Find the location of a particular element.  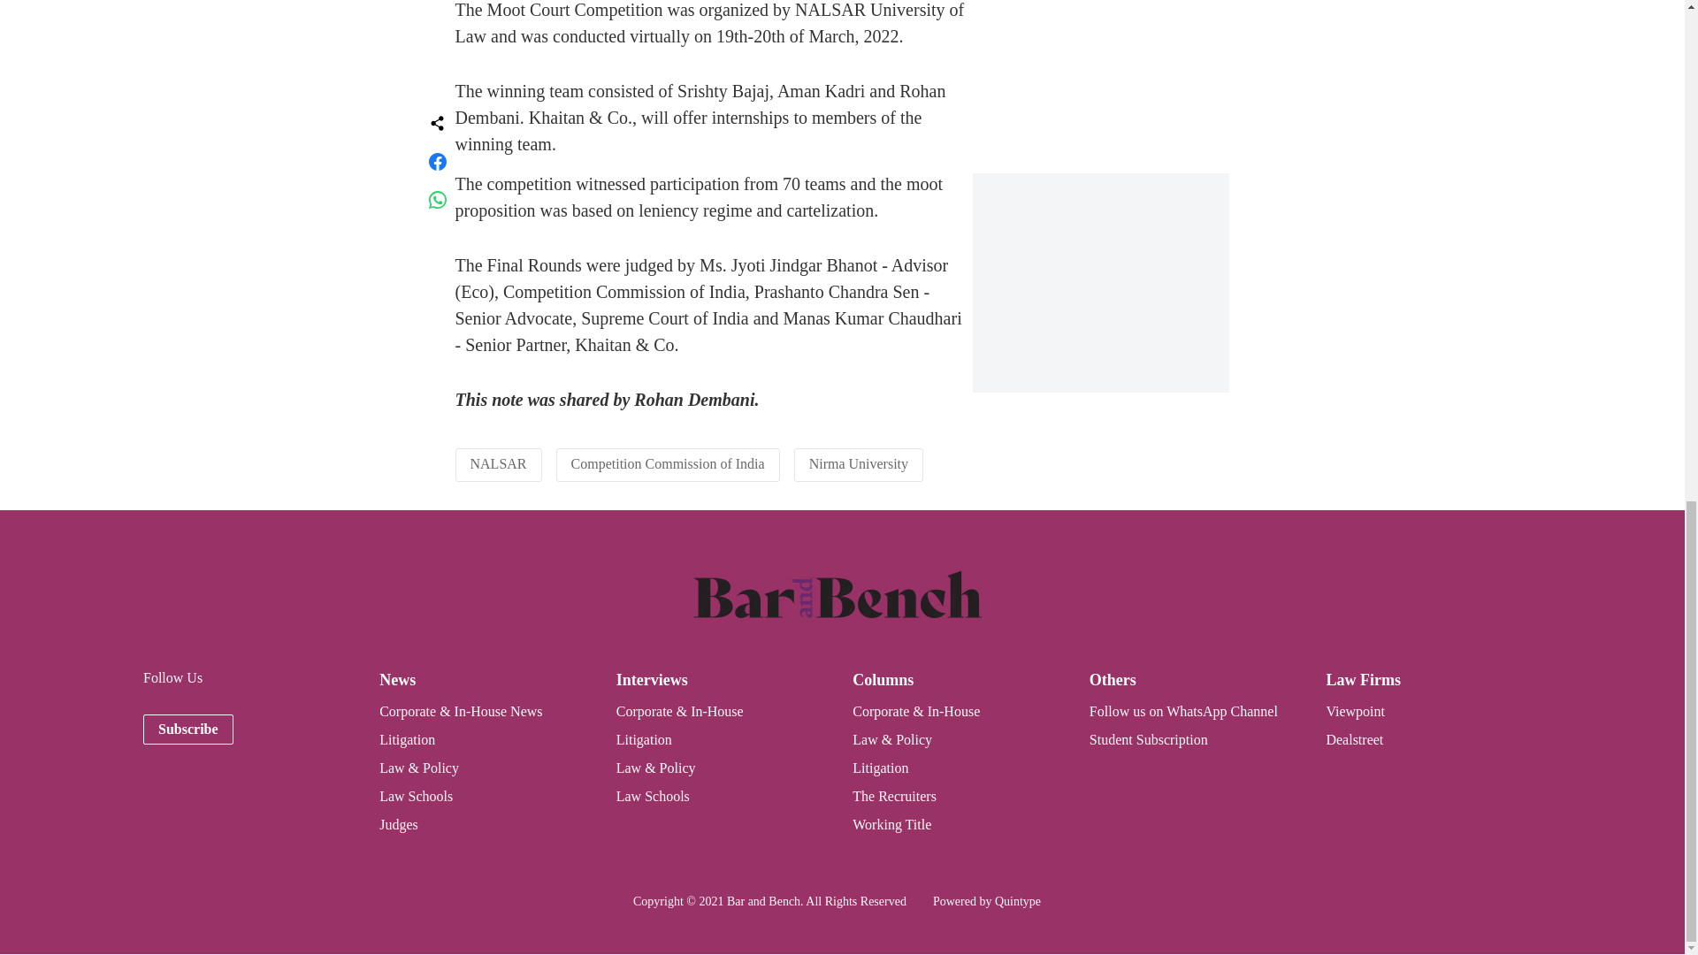

Law Schools is located at coordinates (416, 796).